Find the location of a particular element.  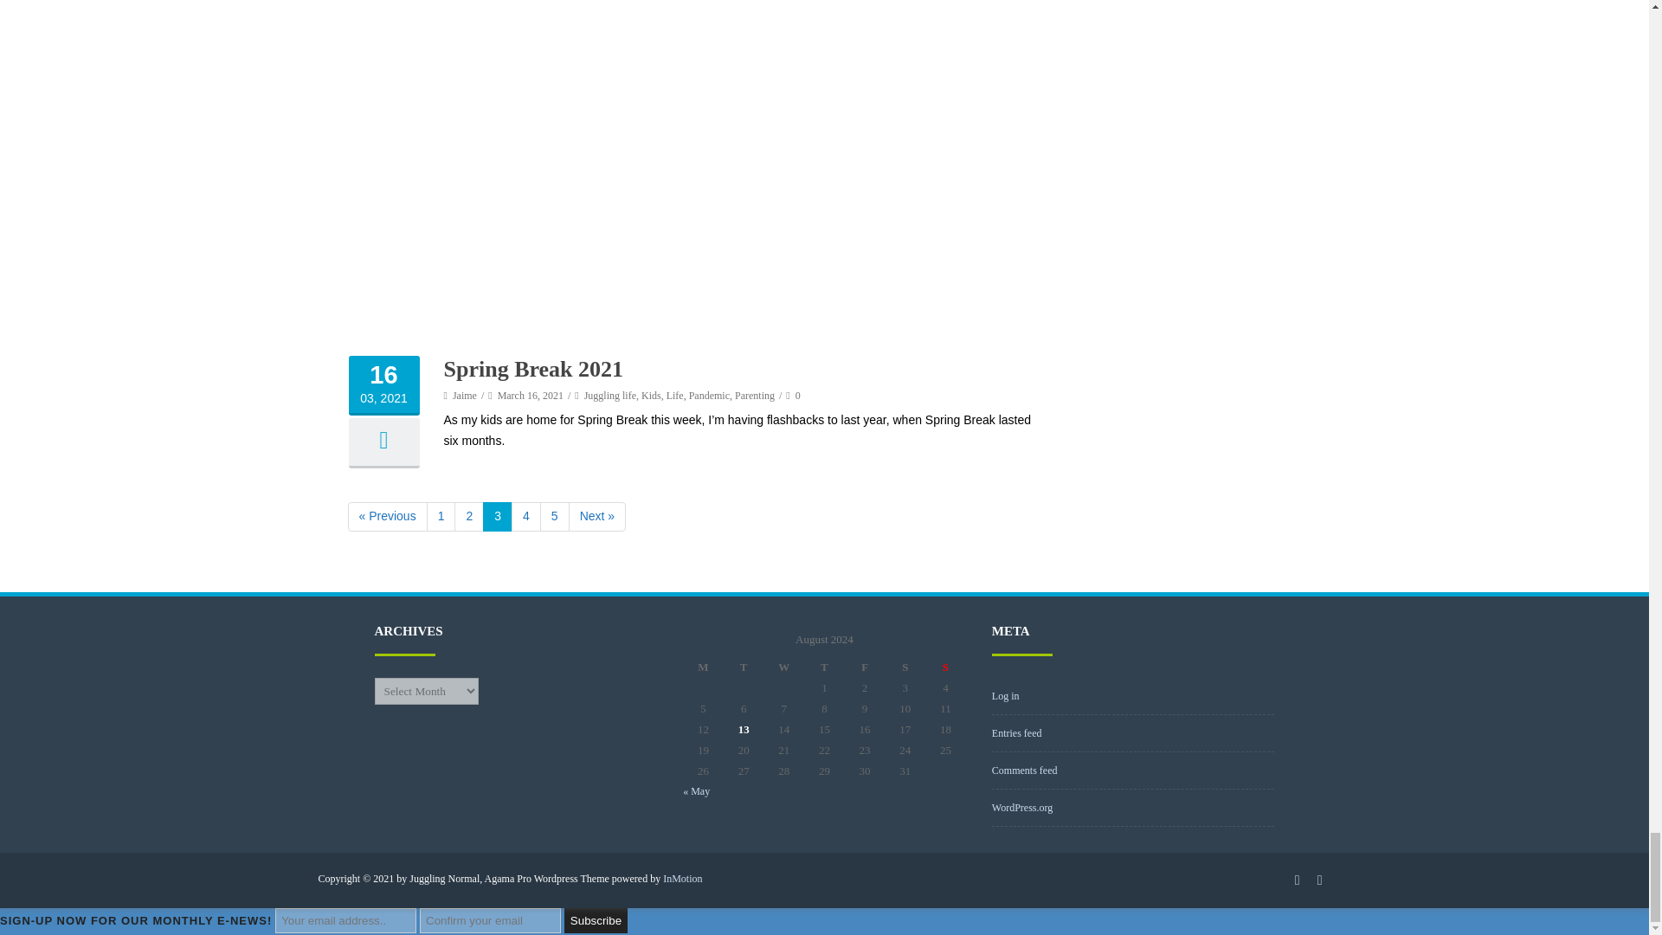

Sunday is located at coordinates (945, 667).